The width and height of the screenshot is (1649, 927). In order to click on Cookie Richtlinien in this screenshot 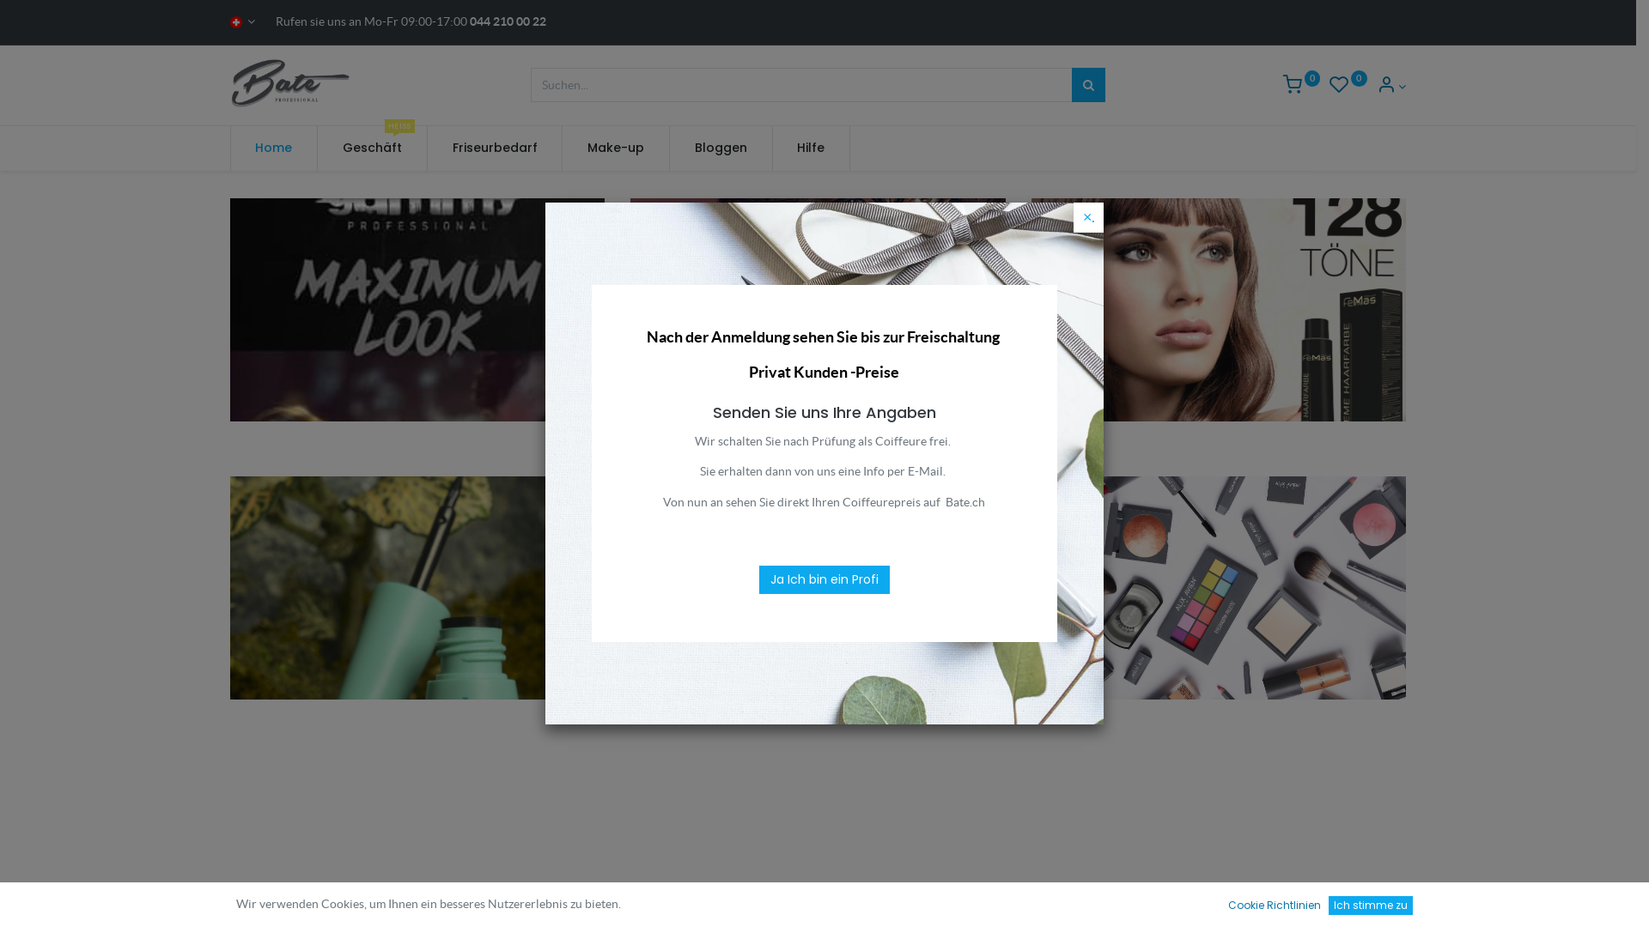, I will do `click(1275, 906)`.